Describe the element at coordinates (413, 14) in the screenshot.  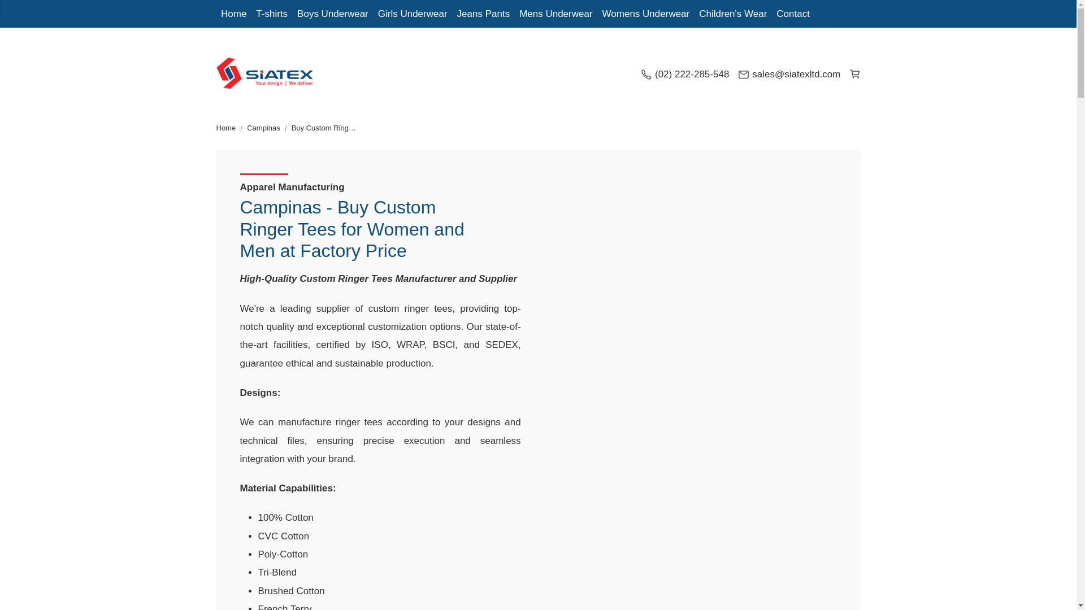
I see `Girls Underwear` at that location.